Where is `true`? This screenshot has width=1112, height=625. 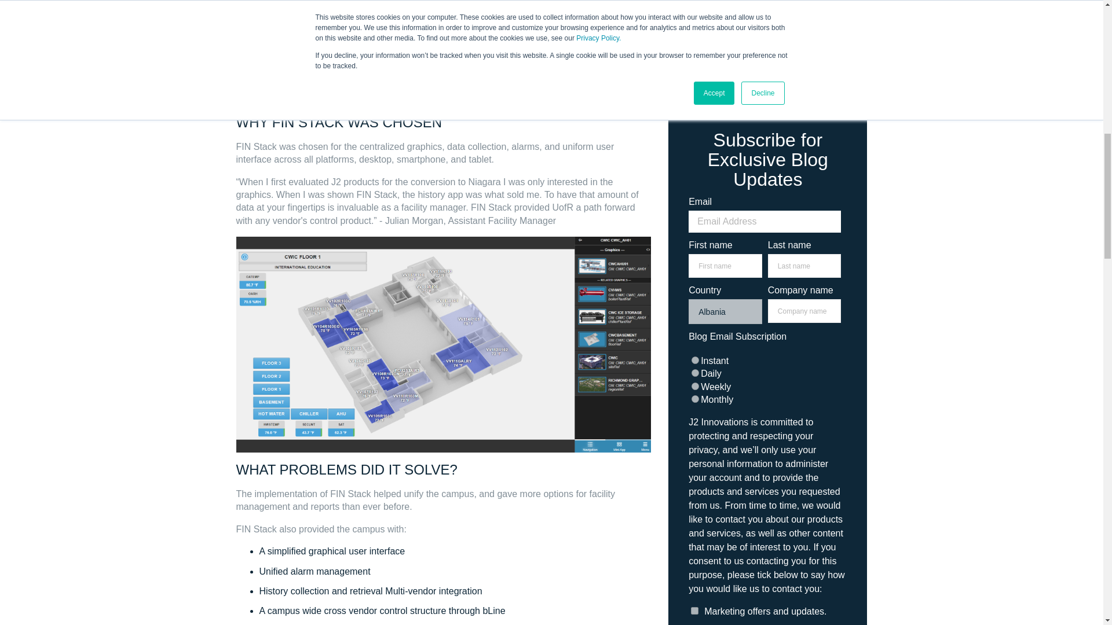
true is located at coordinates (692, 7).